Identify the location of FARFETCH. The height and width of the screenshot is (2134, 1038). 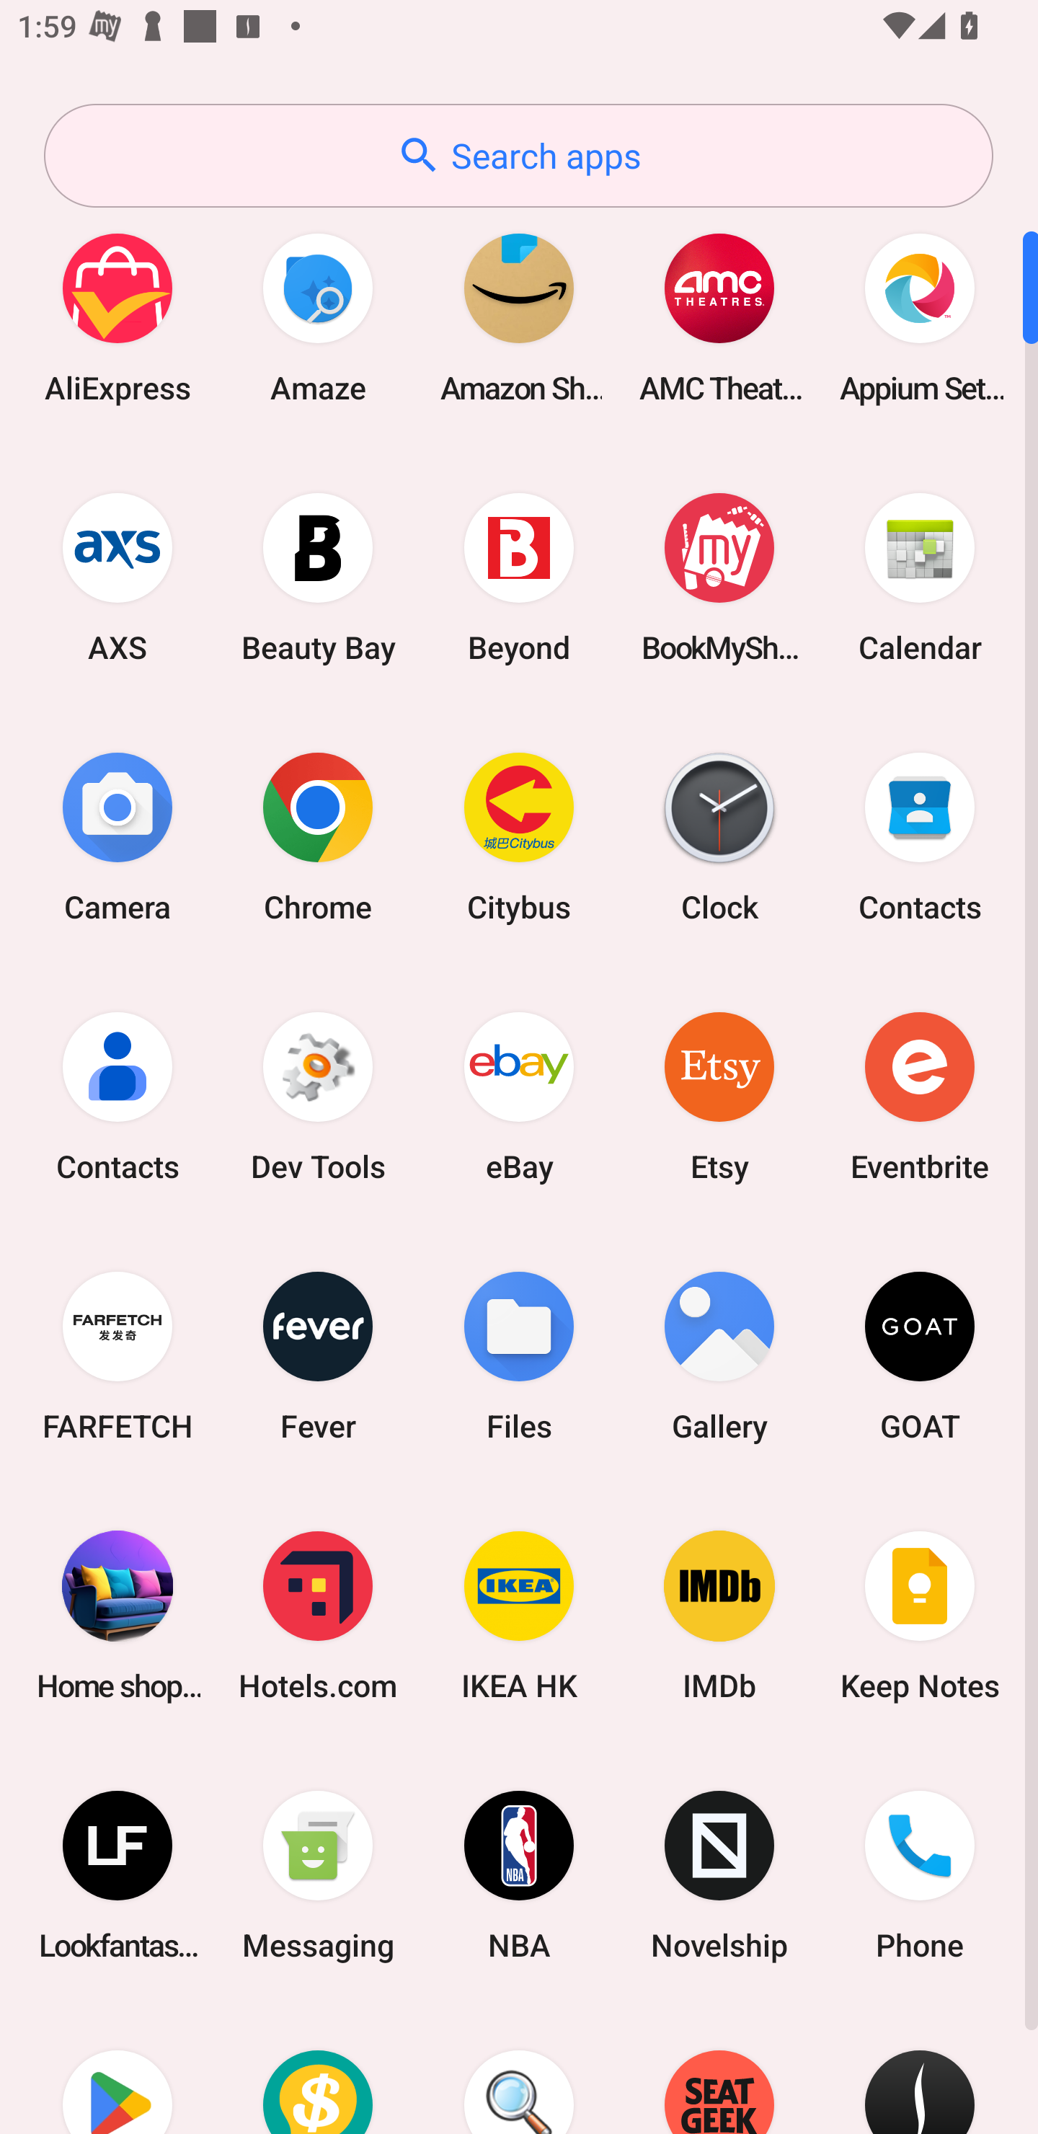
(117, 1355).